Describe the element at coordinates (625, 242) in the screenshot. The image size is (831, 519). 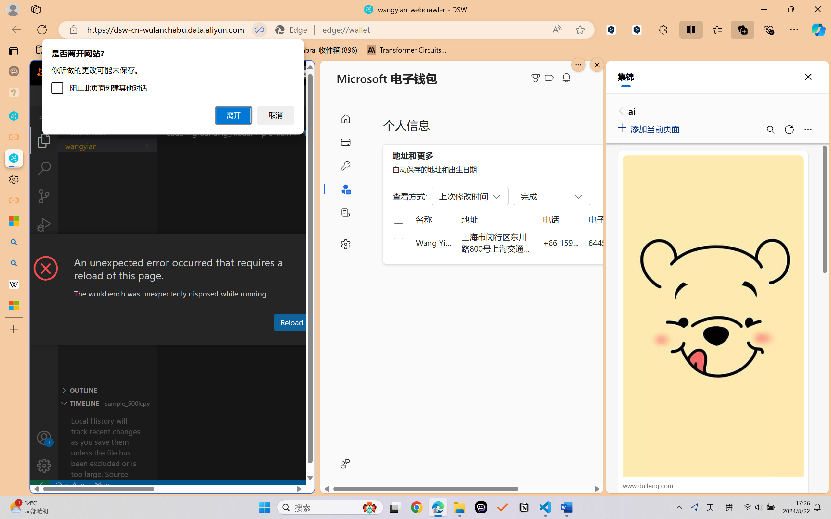
I see `644553698@qq.com` at that location.